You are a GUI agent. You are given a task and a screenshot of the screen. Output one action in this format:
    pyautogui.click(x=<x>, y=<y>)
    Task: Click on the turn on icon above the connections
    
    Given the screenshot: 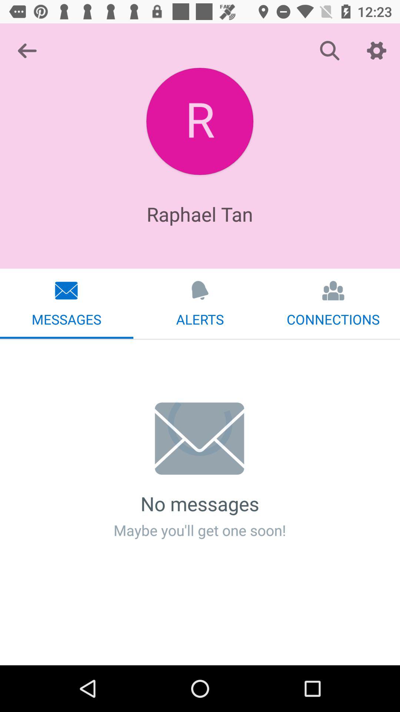 What is the action you would take?
    pyautogui.click(x=376, y=50)
    